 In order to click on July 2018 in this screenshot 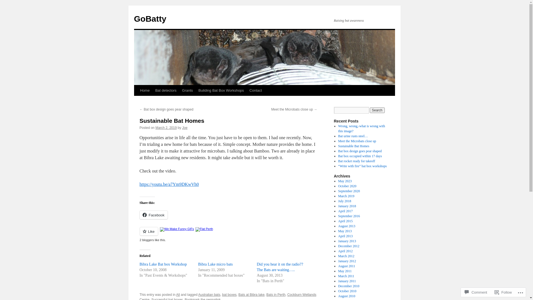, I will do `click(345, 201)`.